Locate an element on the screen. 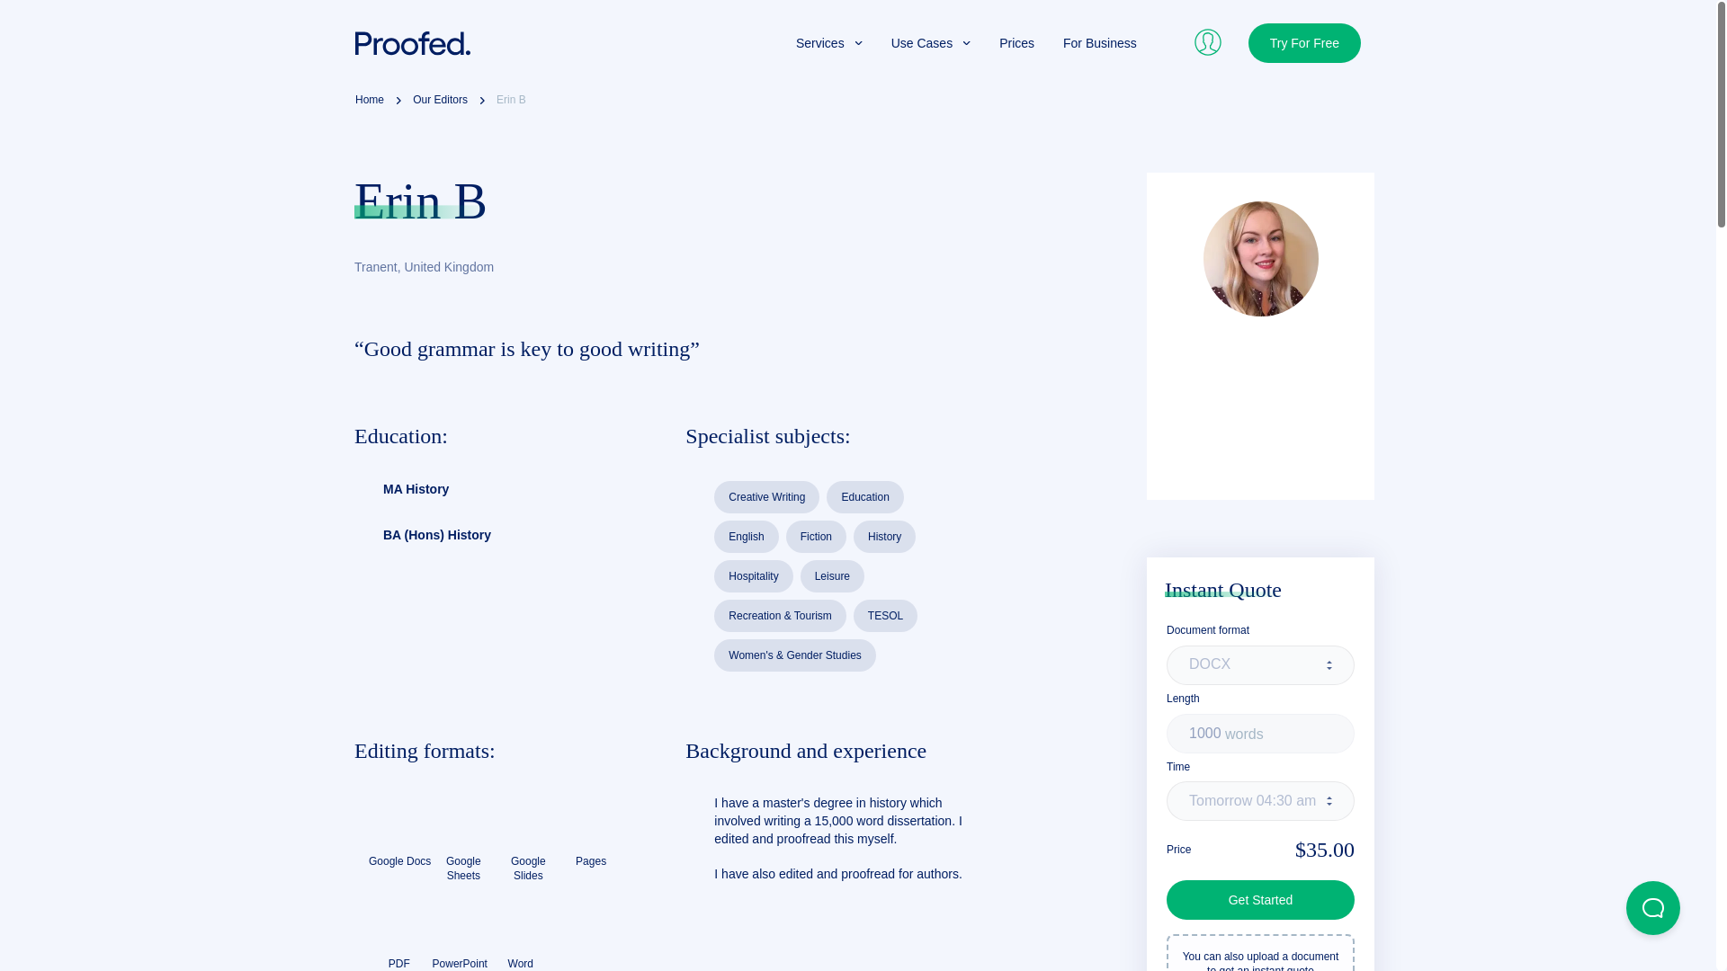 Image resolution: width=1727 pixels, height=971 pixels. Word is located at coordinates (520, 933).